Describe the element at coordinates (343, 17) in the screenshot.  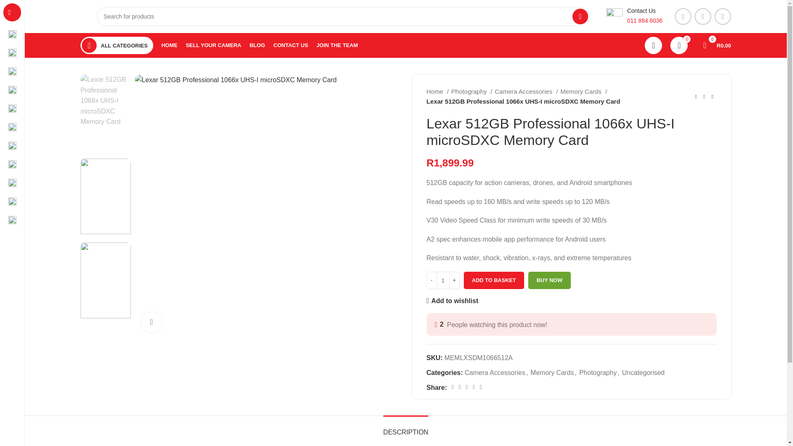
I see `Search for products` at that location.